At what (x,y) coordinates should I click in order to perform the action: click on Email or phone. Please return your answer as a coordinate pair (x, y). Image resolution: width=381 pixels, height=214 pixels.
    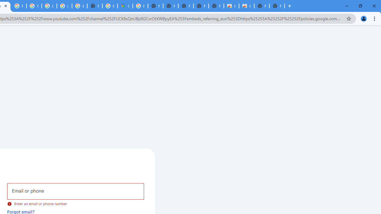
    Looking at the image, I should click on (76, 191).